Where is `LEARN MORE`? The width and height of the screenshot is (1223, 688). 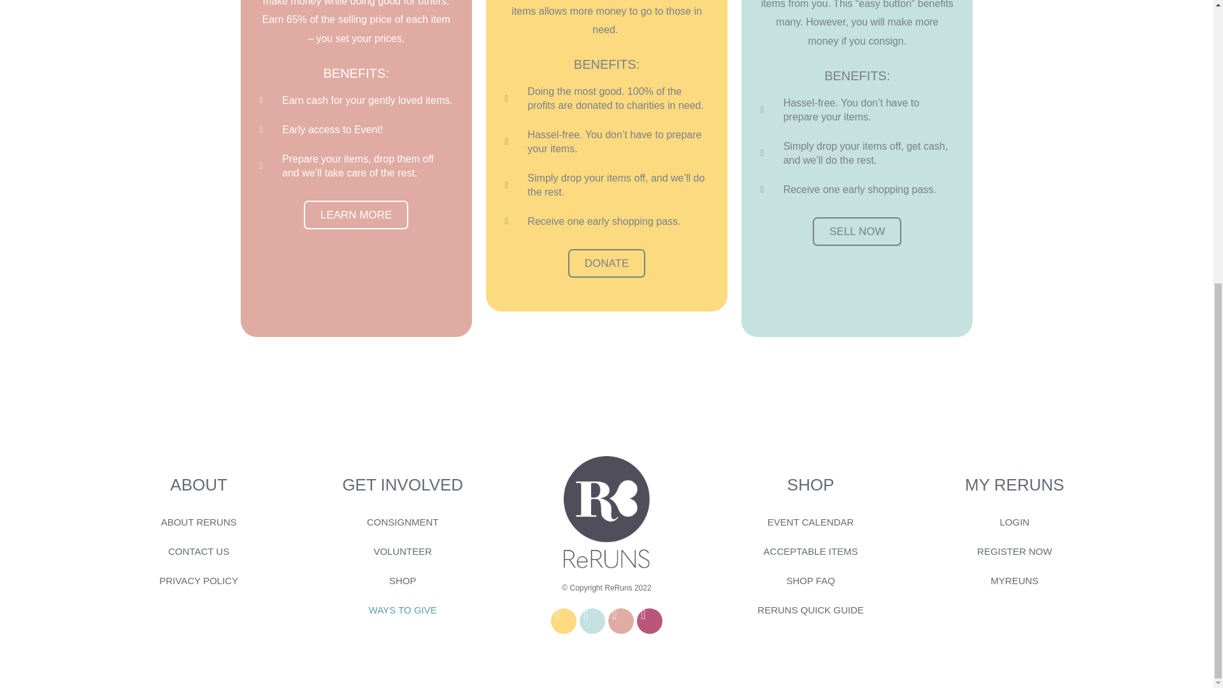 LEARN MORE is located at coordinates (355, 300).